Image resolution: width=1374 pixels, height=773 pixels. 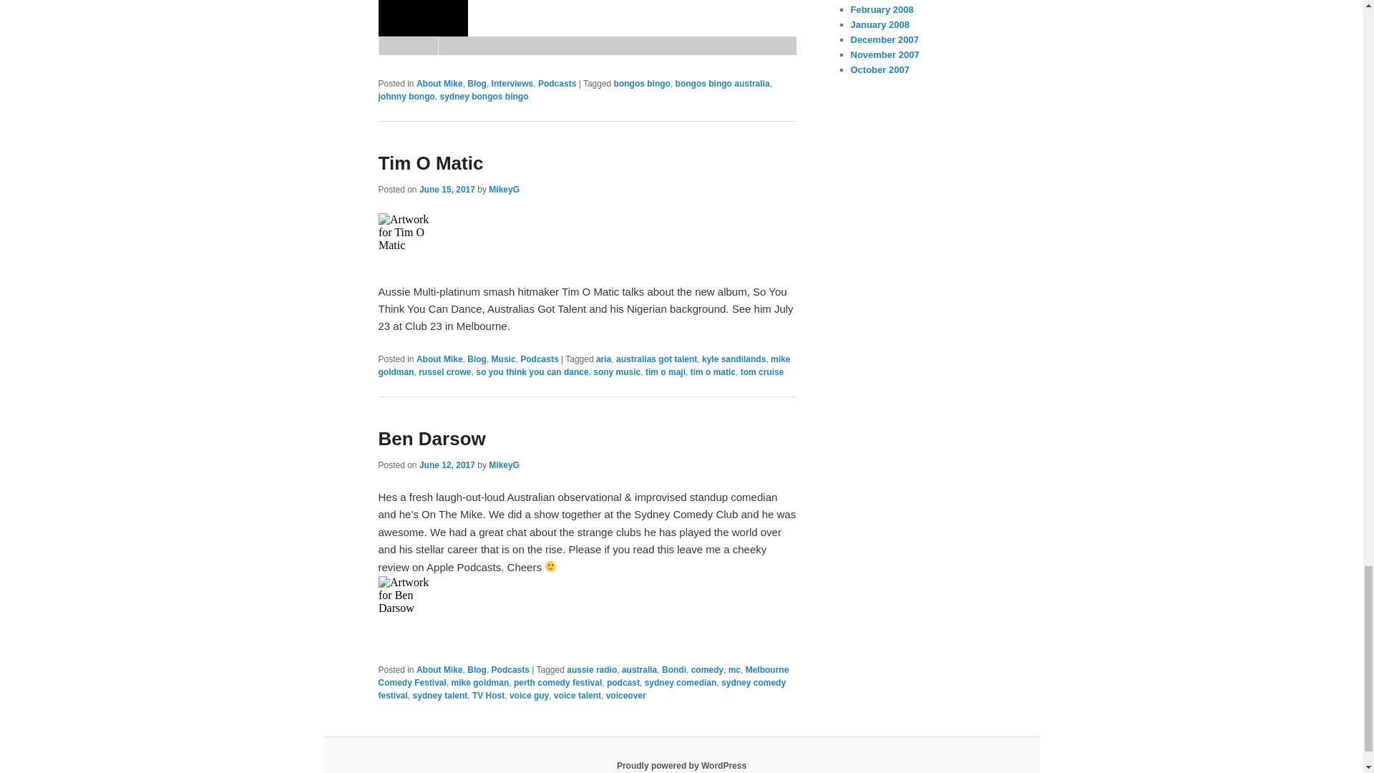 What do you see at coordinates (504, 190) in the screenshot?
I see `View all posts by MikeyG` at bounding box center [504, 190].